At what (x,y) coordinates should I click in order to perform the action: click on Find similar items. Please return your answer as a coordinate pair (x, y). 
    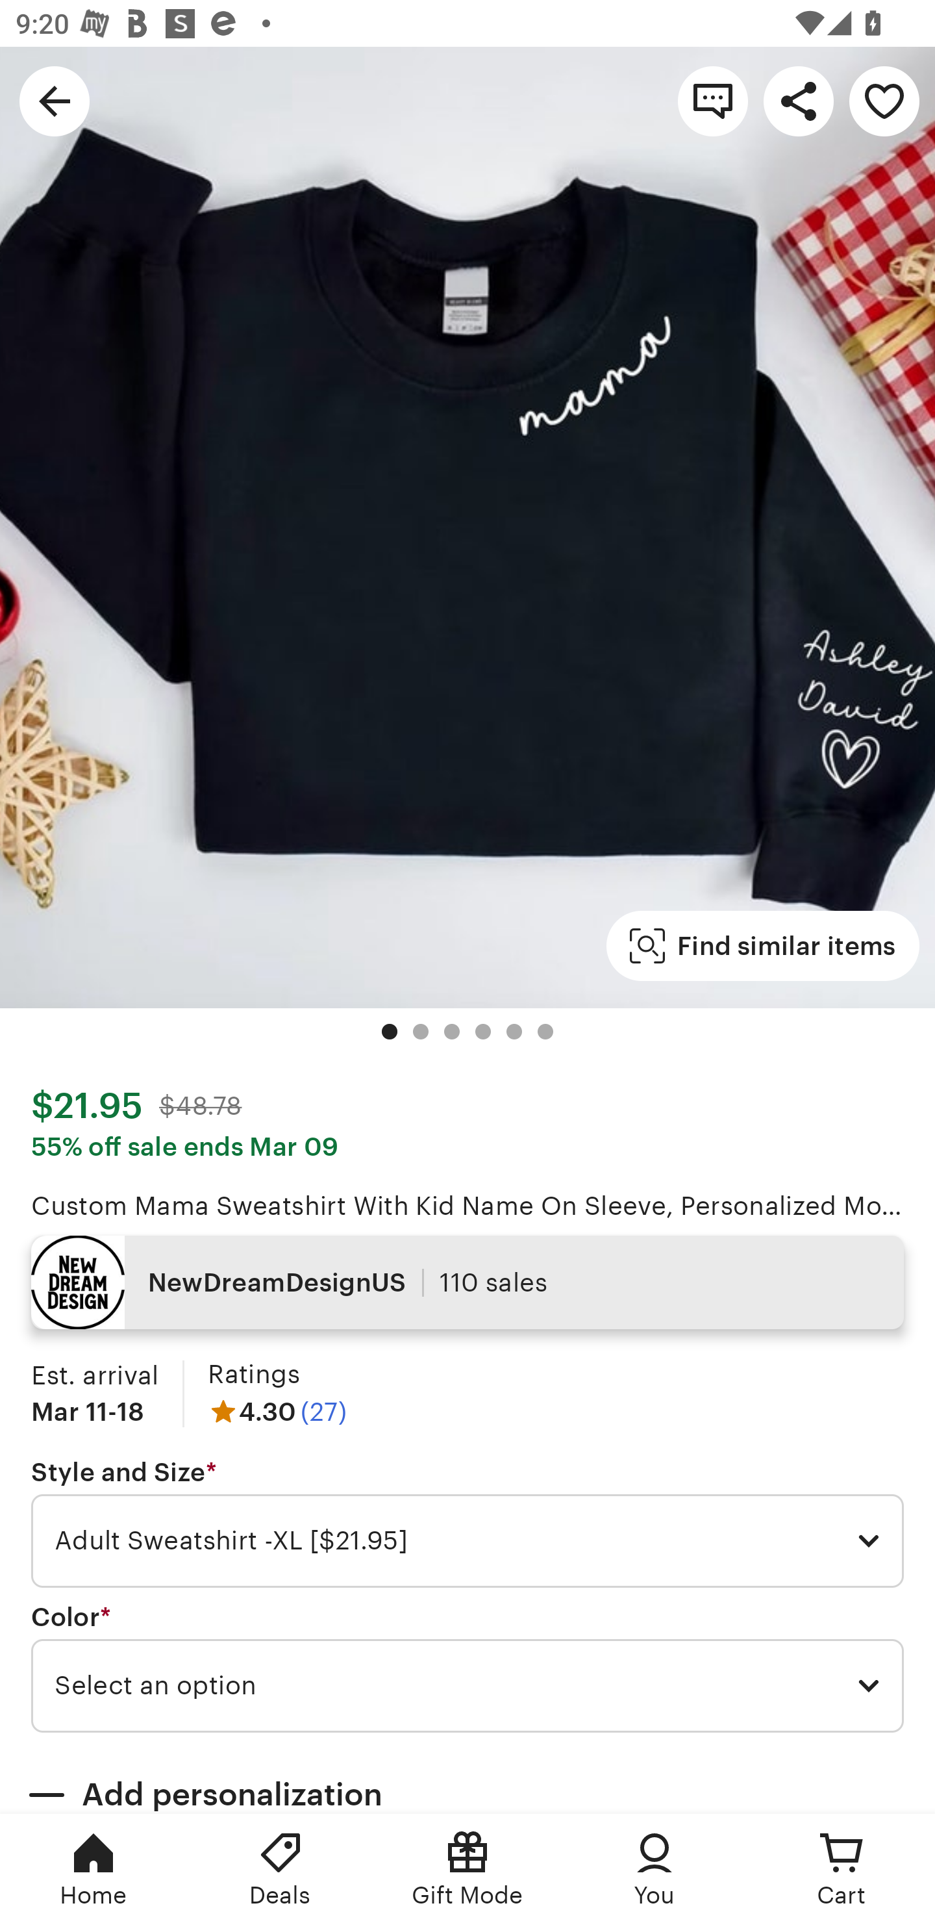
    Looking at the image, I should click on (762, 946).